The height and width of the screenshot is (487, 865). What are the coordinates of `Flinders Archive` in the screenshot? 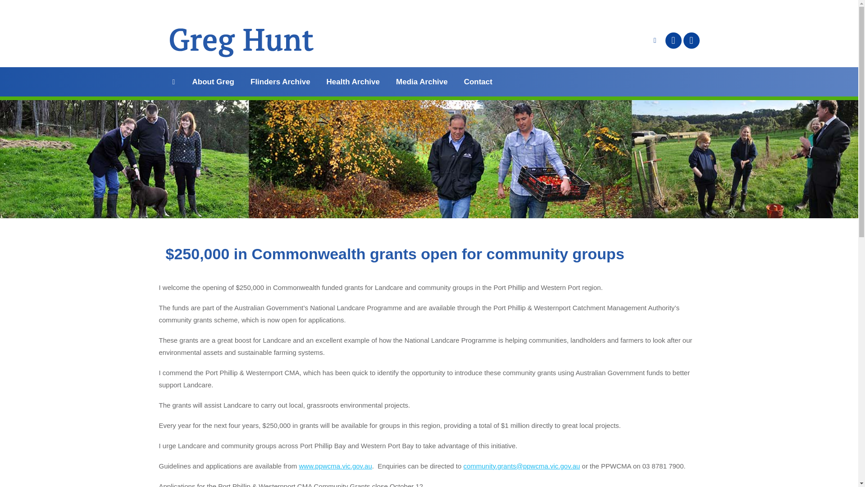 It's located at (280, 82).